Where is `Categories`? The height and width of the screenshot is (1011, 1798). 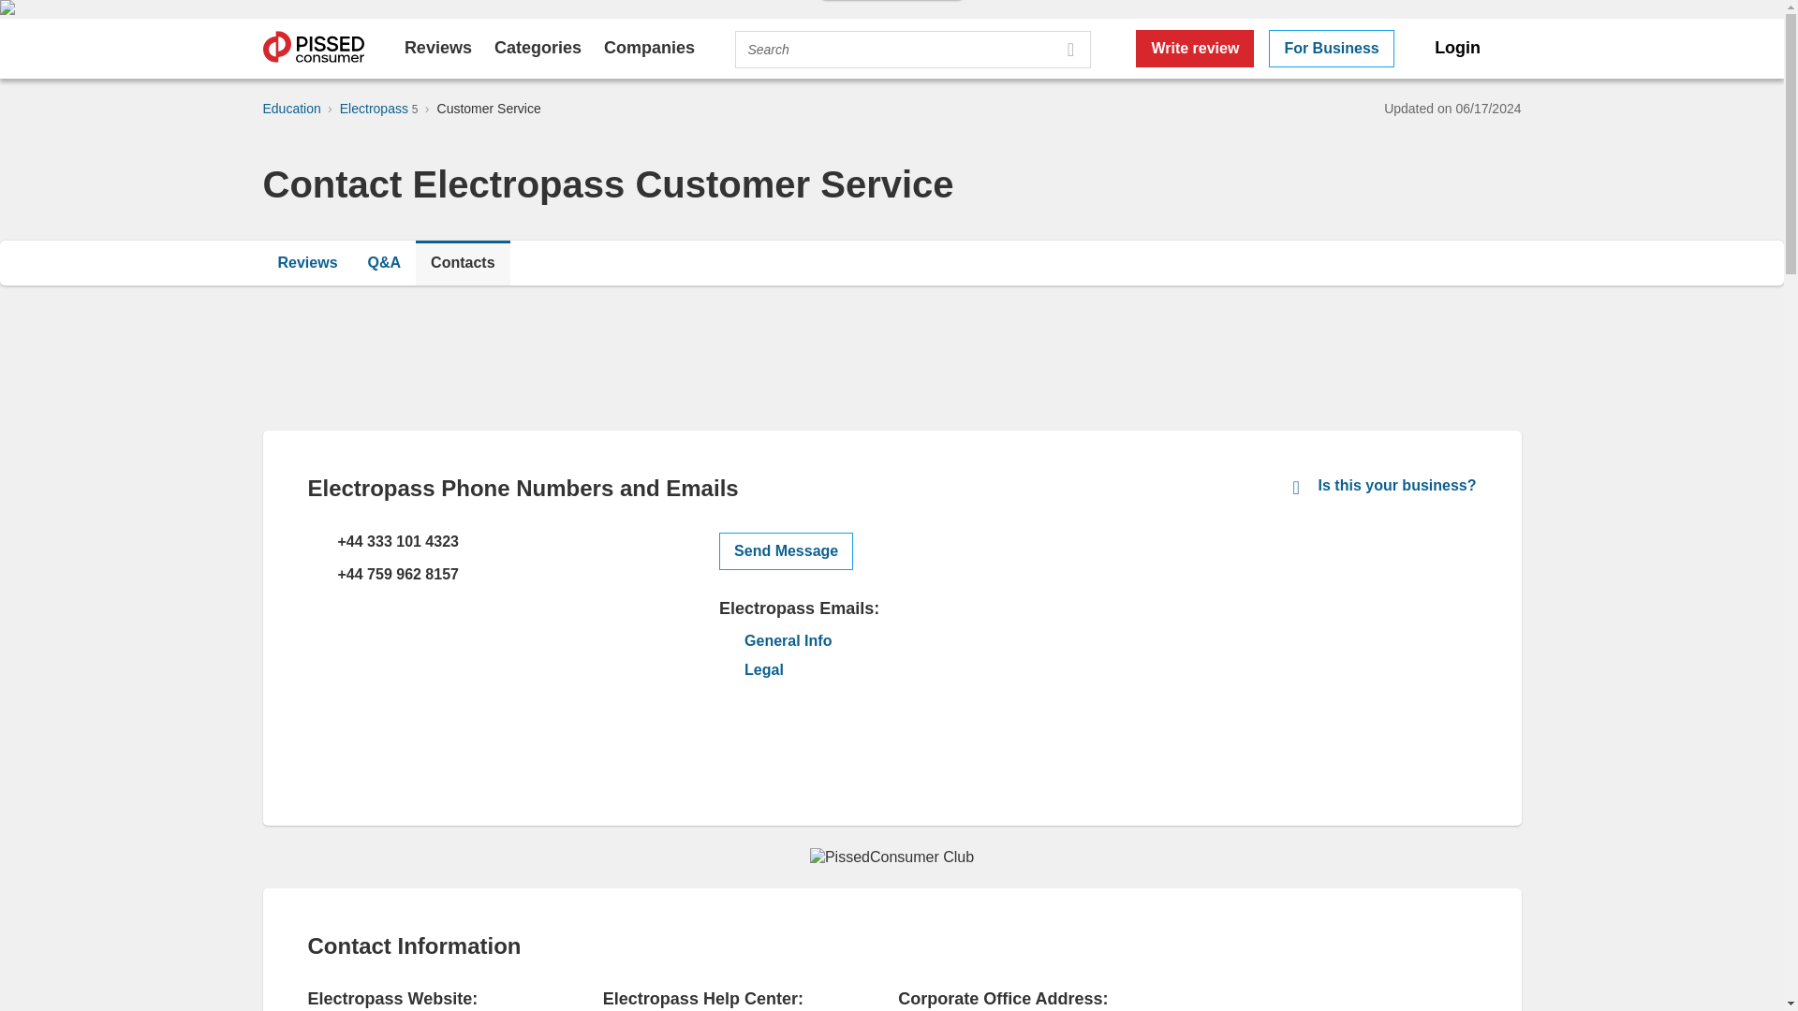
Categories is located at coordinates (538, 47).